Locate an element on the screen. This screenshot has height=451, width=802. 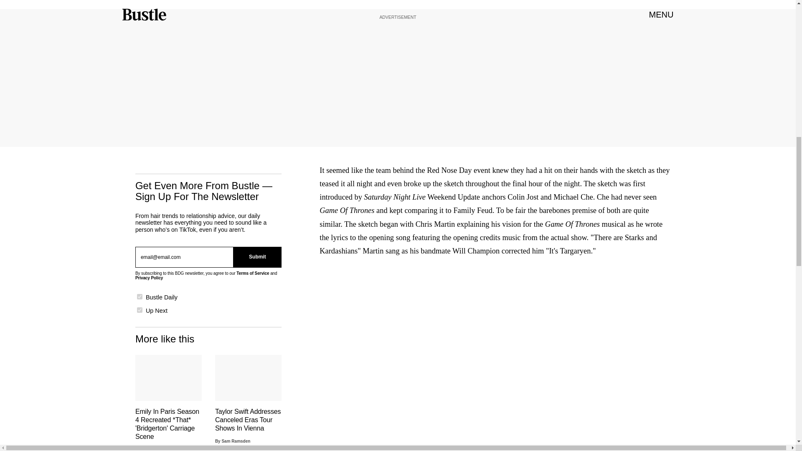
Privacy Policy is located at coordinates (149, 277).